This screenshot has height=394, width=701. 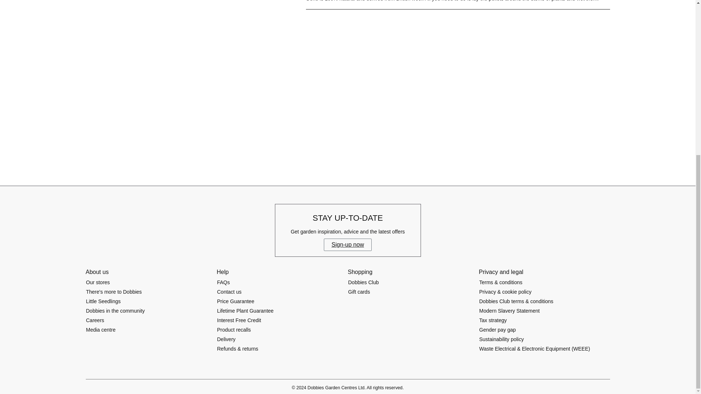 What do you see at coordinates (239, 320) in the screenshot?
I see `Interest Free Credit` at bounding box center [239, 320].